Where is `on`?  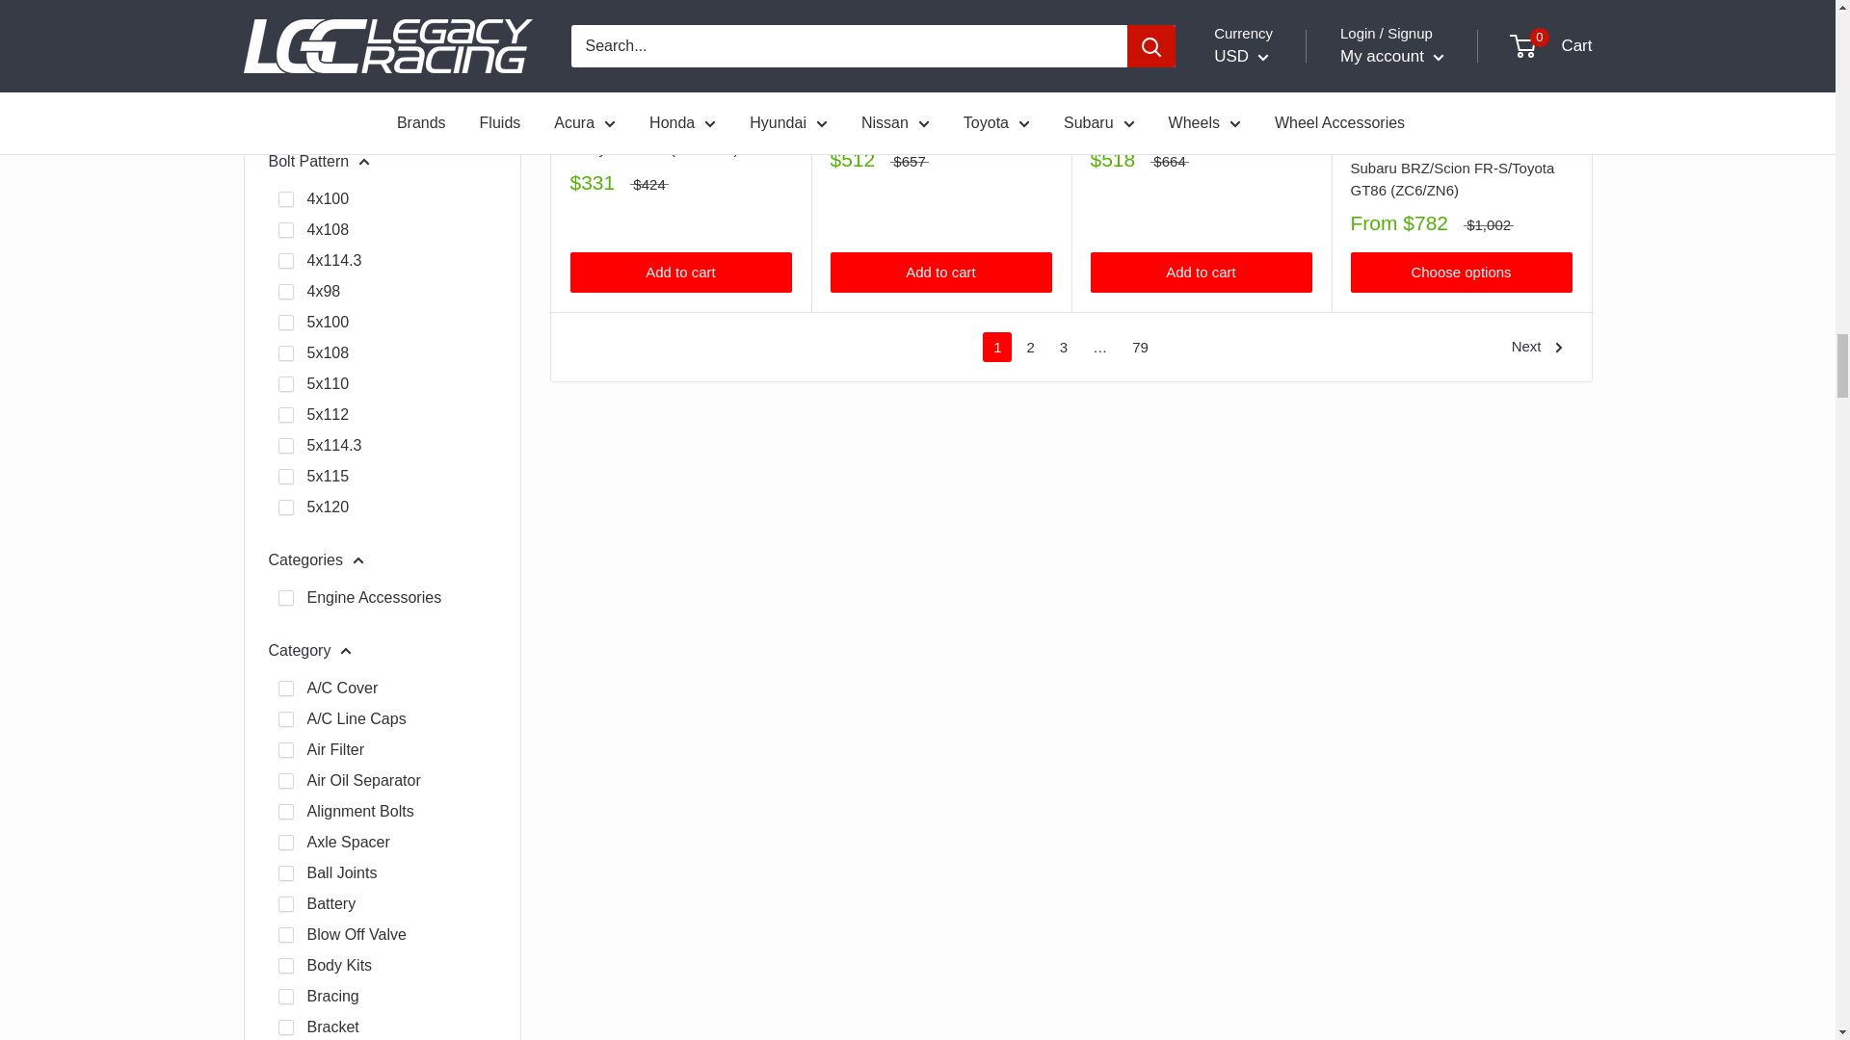 on is located at coordinates (285, 477).